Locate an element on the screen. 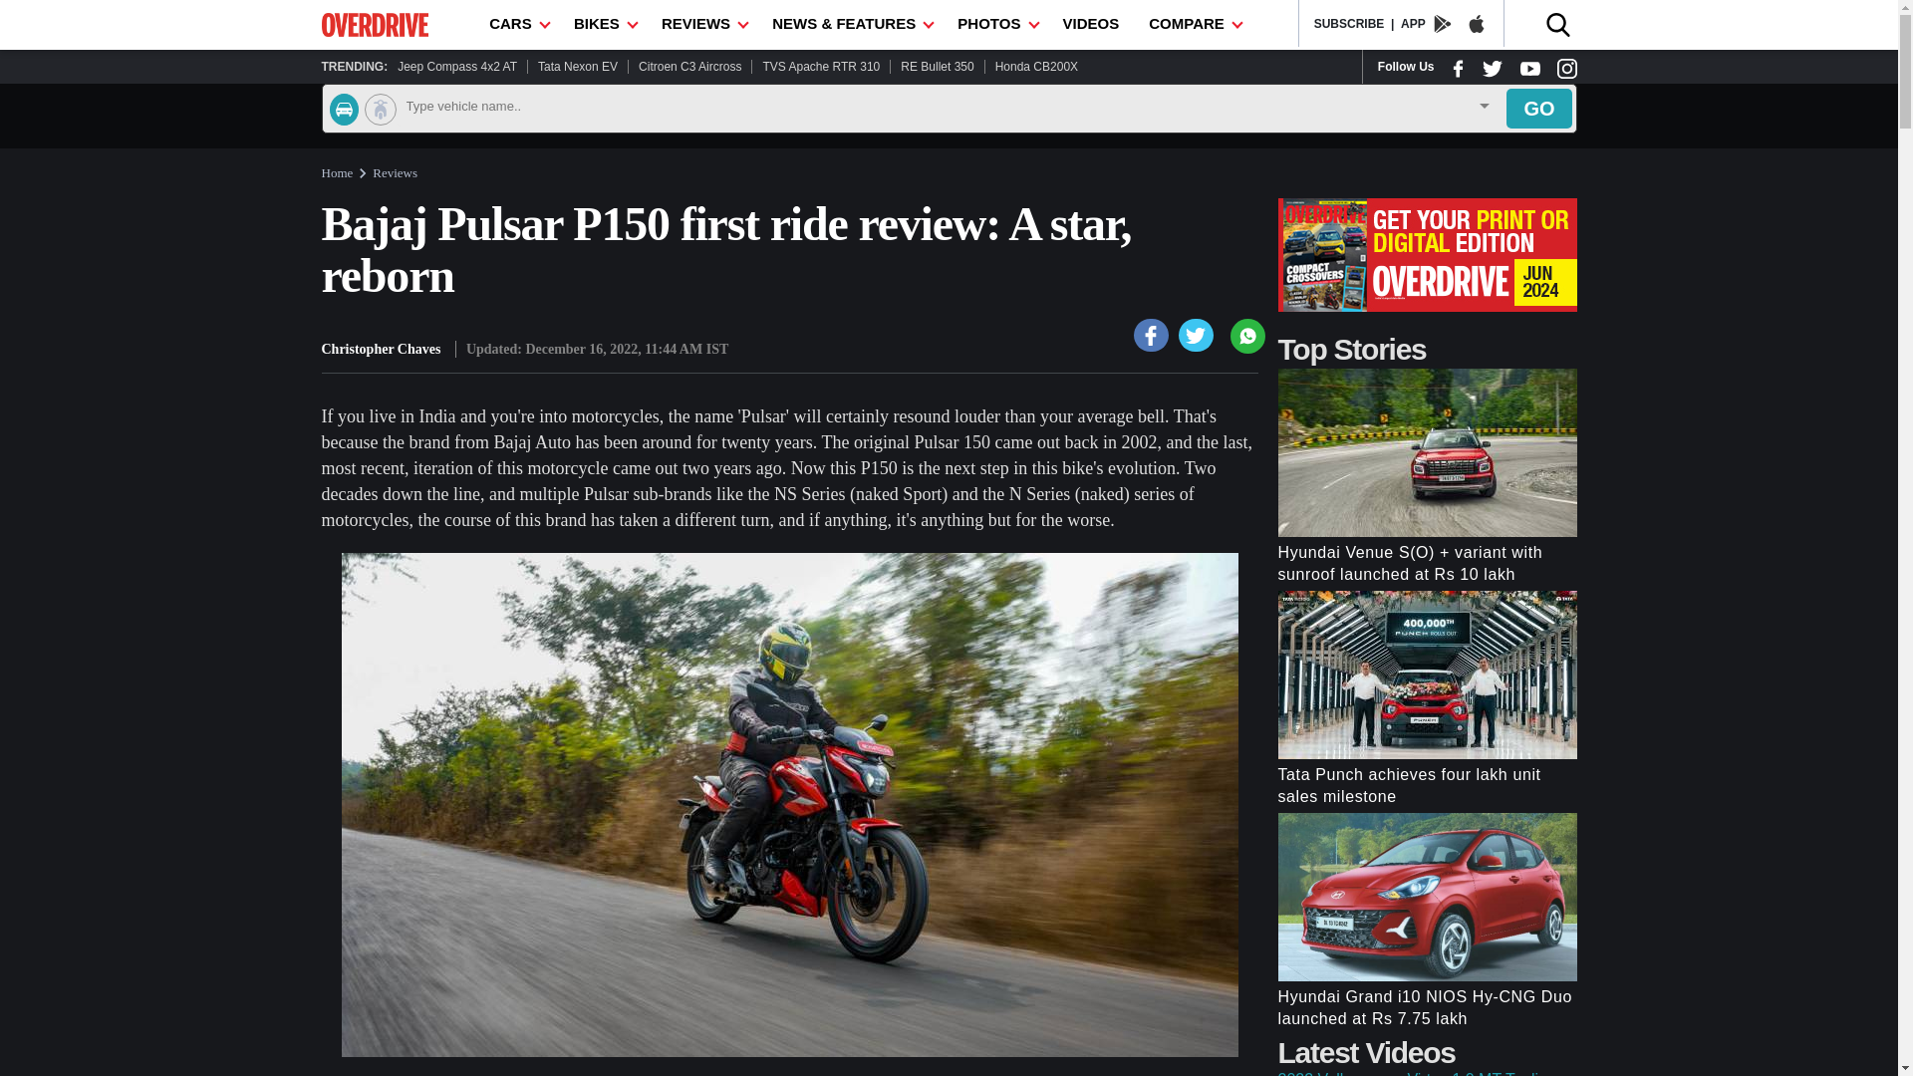  REVIEWS is located at coordinates (701, 24).